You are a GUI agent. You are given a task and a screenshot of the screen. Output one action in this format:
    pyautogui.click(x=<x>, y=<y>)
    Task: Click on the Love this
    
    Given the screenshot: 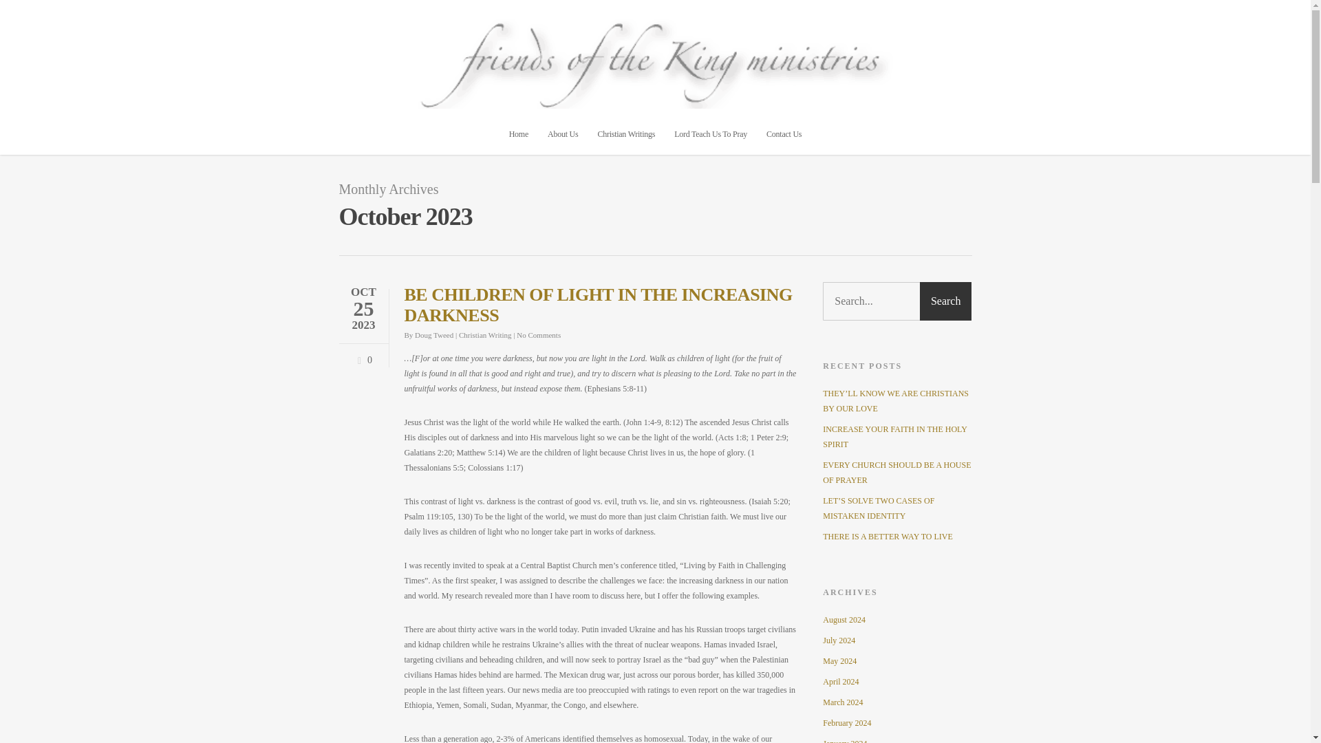 What is the action you would take?
    pyautogui.click(x=362, y=356)
    